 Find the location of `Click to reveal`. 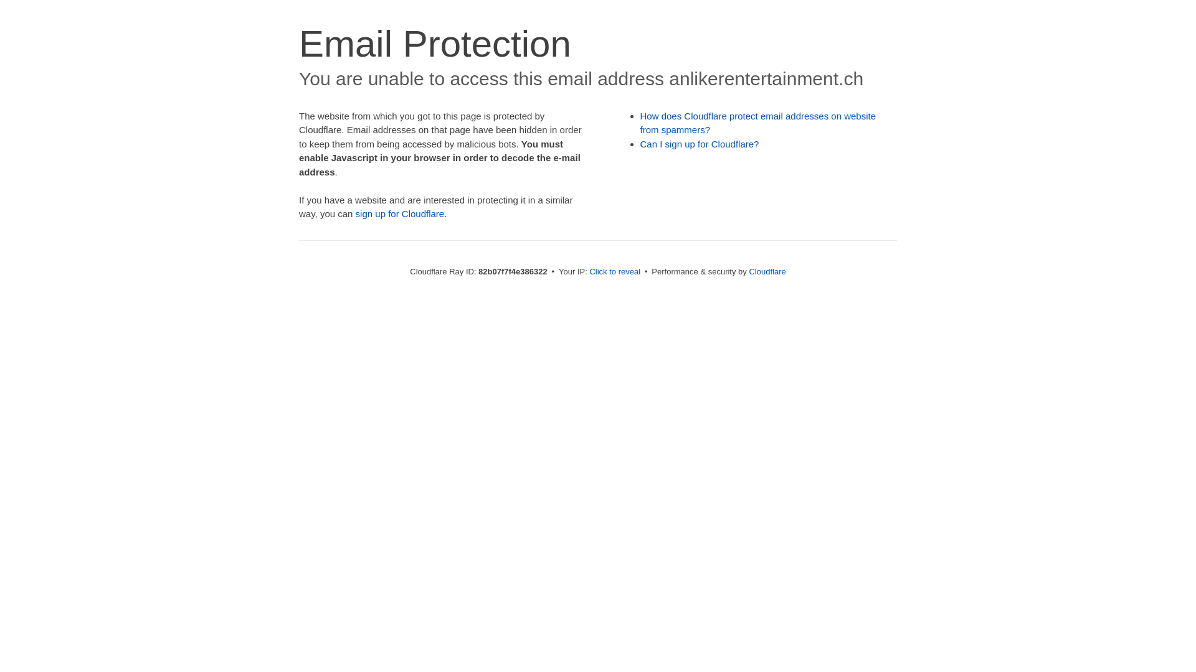

Click to reveal is located at coordinates (615, 271).